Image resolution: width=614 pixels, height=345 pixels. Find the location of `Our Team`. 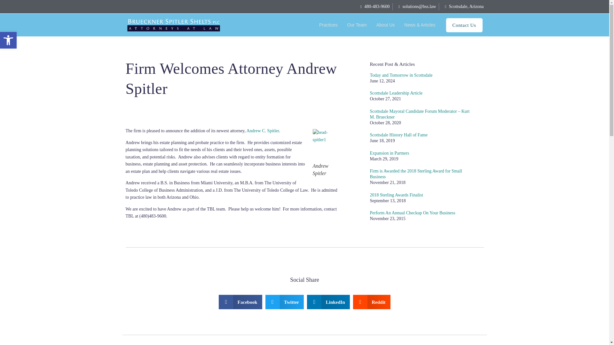

Our Team is located at coordinates (462, 6).